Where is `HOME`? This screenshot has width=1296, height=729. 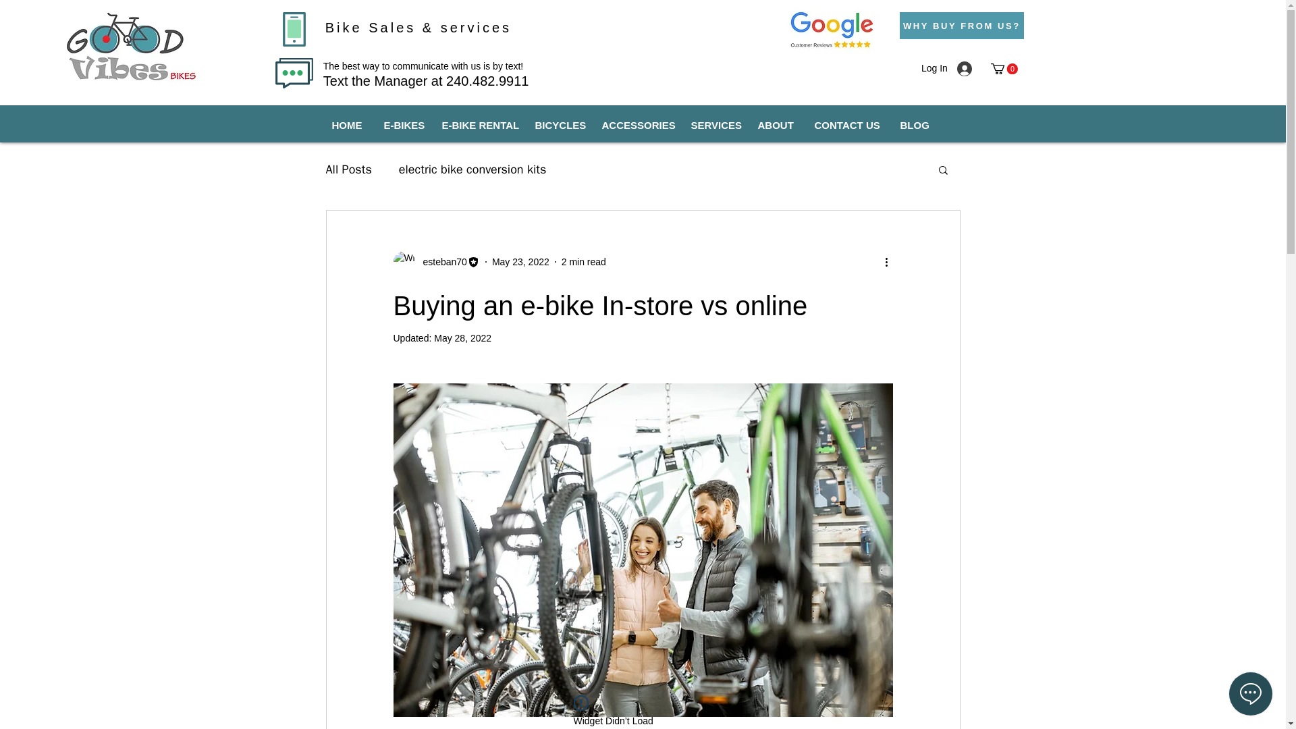
HOME is located at coordinates (347, 125).